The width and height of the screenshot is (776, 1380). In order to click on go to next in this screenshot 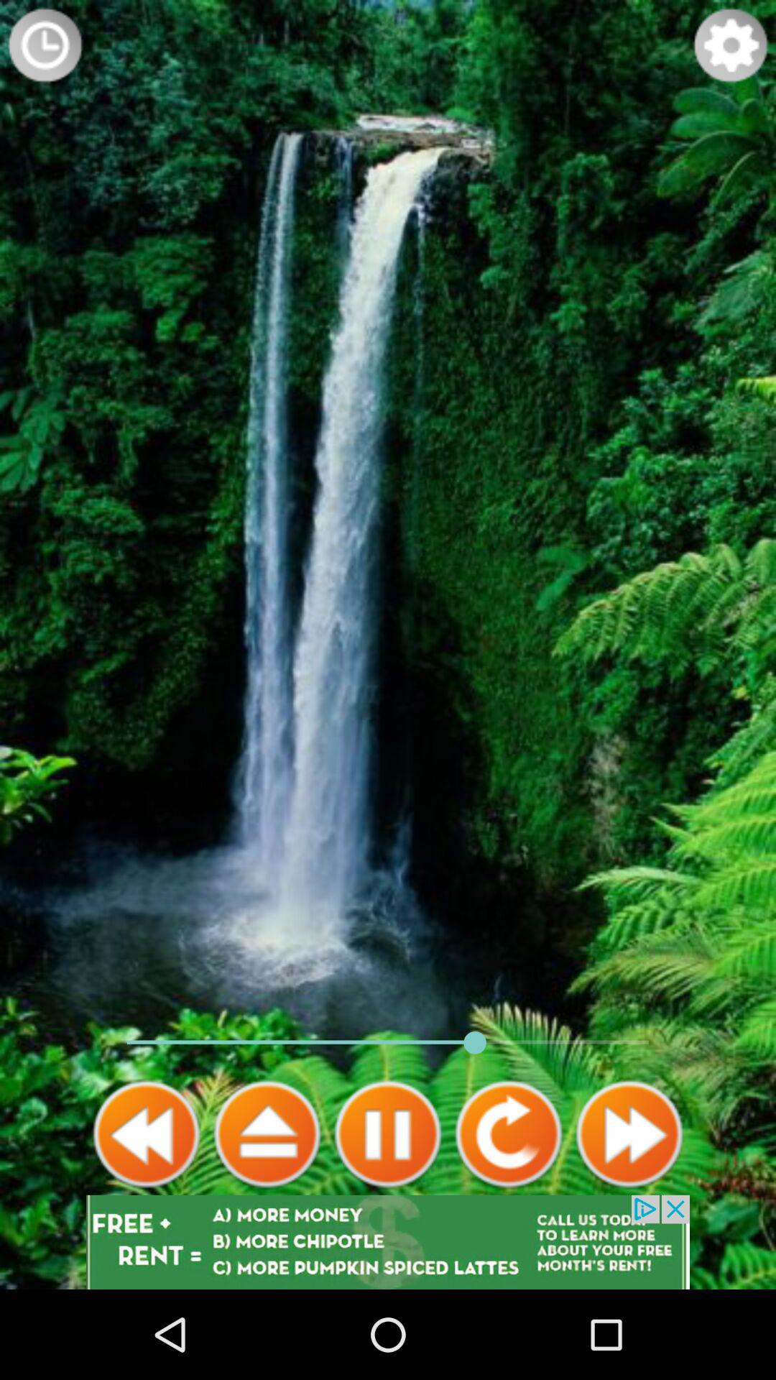, I will do `click(629, 1134)`.